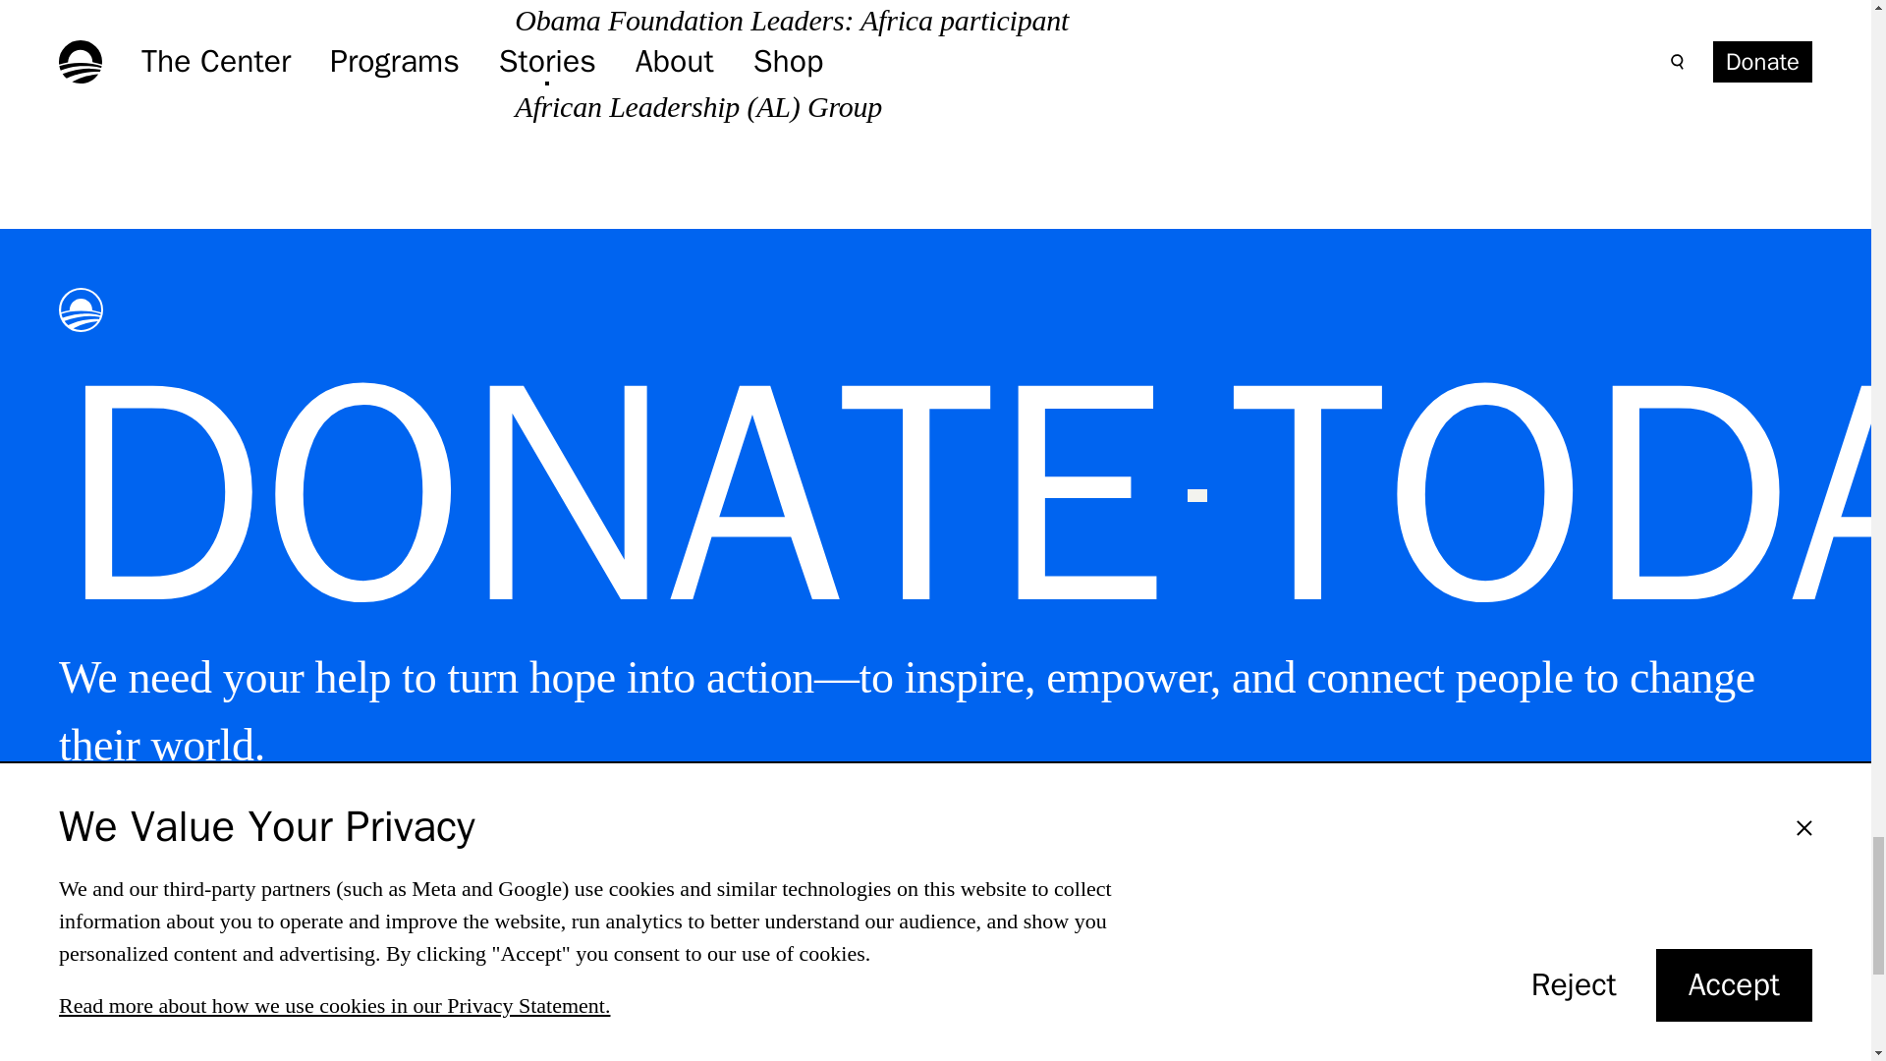 The height and width of the screenshot is (1061, 1886). I want to click on Careers, so click(1041, 1055).